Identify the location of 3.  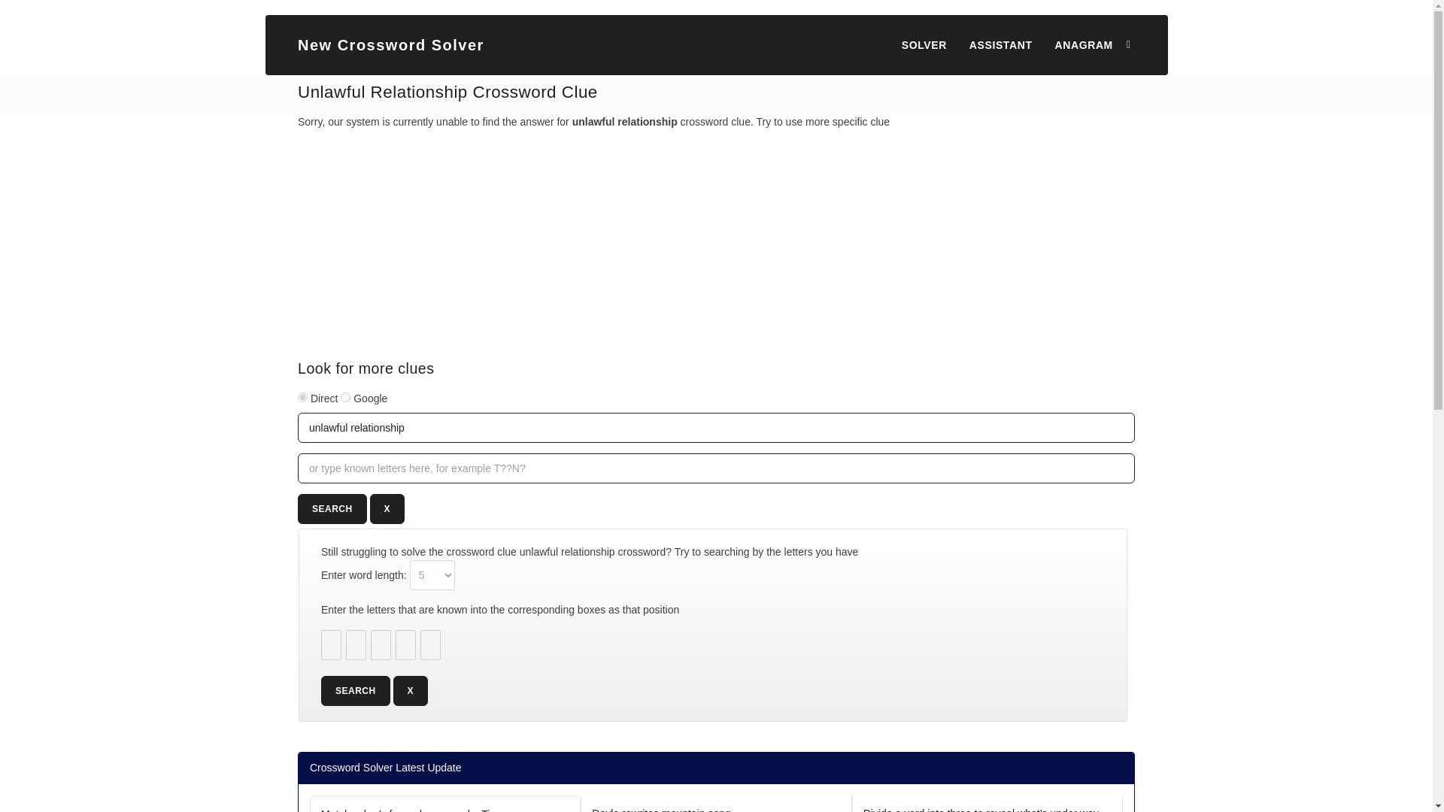
(346, 397).